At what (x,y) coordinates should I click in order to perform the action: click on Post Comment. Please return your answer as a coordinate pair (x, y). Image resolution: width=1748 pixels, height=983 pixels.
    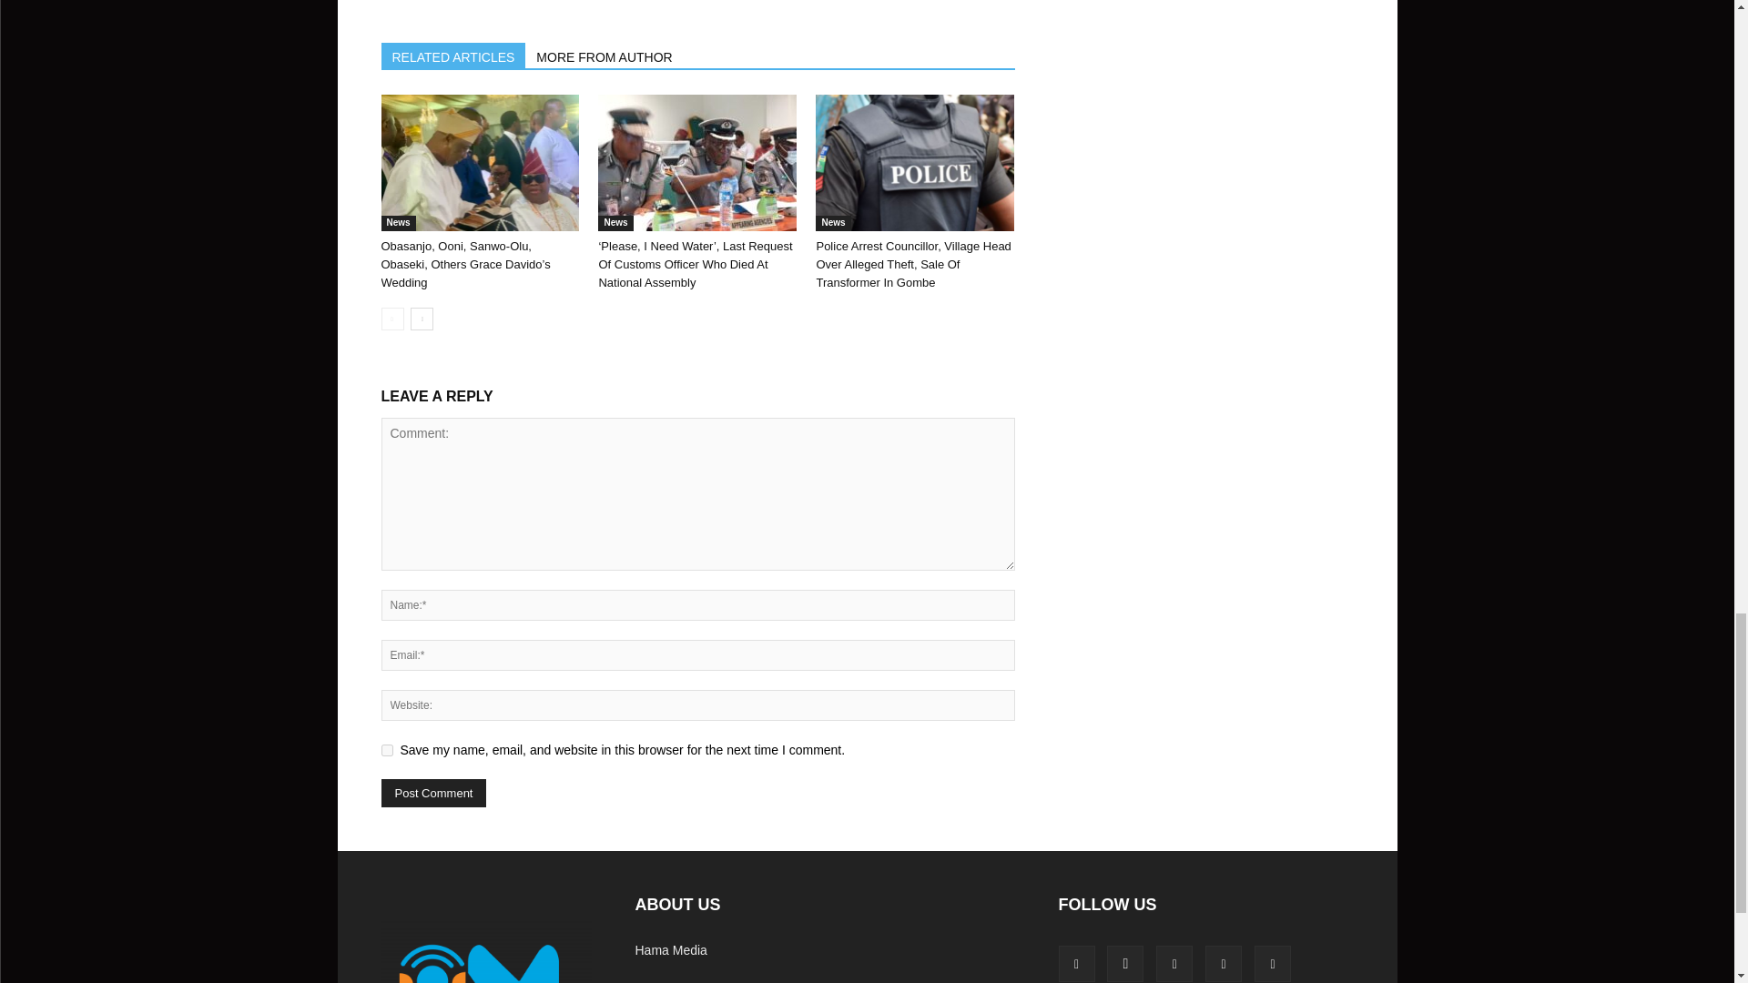
    Looking at the image, I should click on (433, 793).